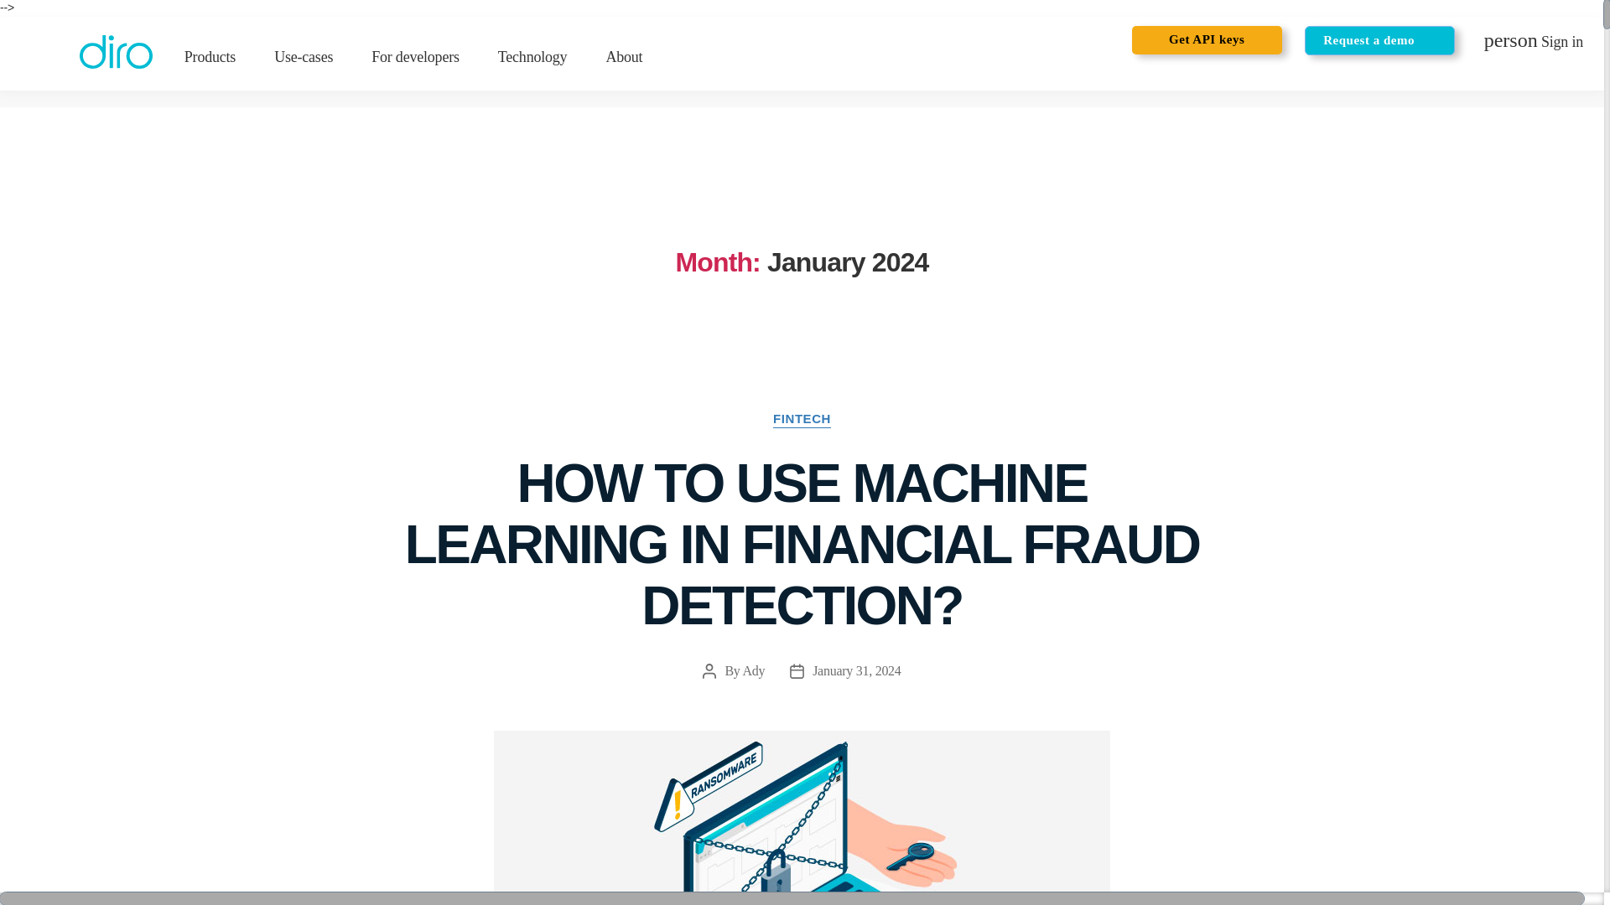 Image resolution: width=1610 pixels, height=905 pixels. Describe the element at coordinates (753, 670) in the screenshot. I see `Ady` at that location.